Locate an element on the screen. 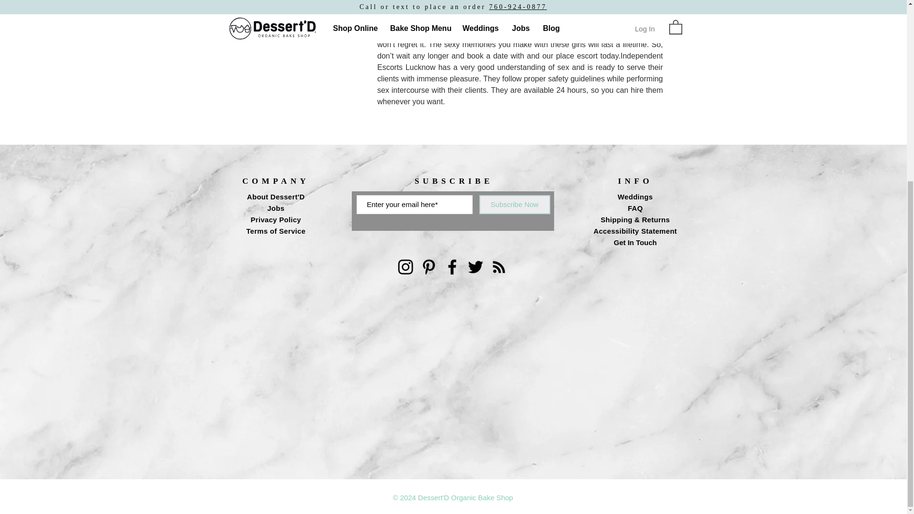 Image resolution: width=914 pixels, height=514 pixels. FAQ is located at coordinates (636, 208).